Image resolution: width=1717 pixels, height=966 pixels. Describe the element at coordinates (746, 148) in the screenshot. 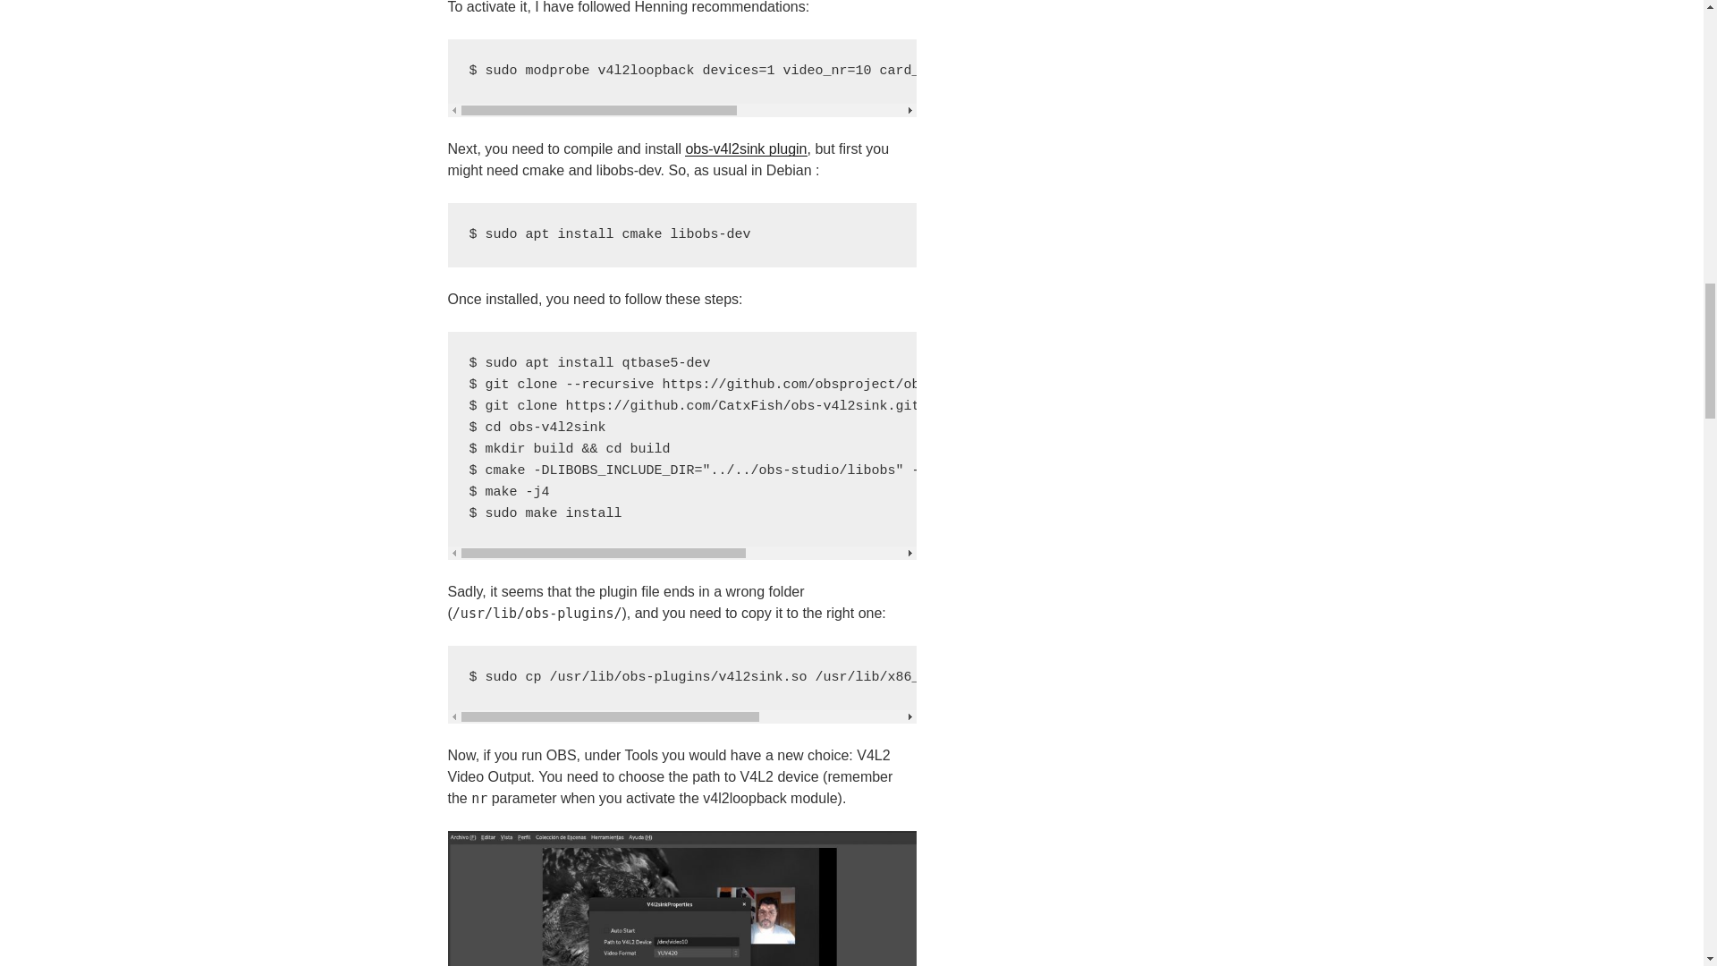

I see `obs-v4l2sink plugin` at that location.